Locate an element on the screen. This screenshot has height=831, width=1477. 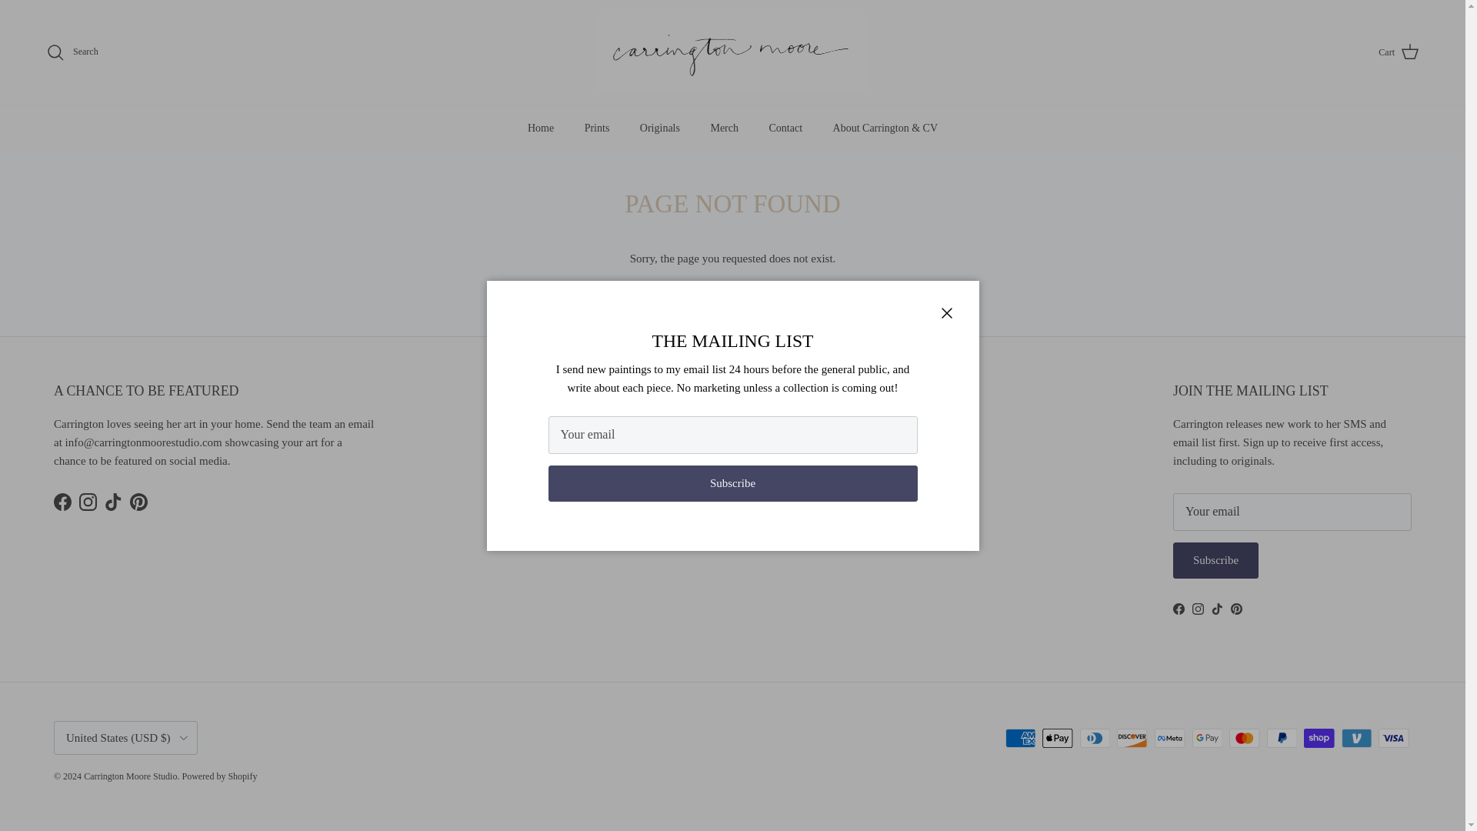
Carrington Moore Studio on TikTok is located at coordinates (1217, 609).